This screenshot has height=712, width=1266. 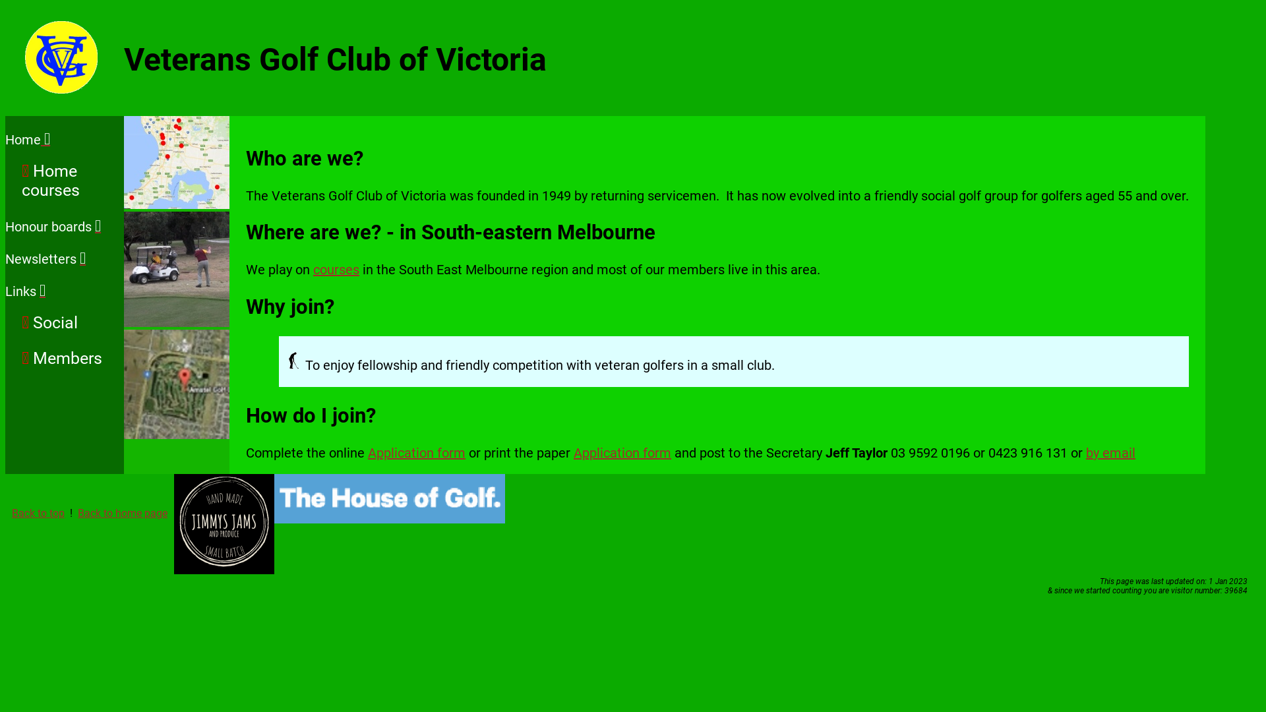 I want to click on by email, so click(x=1110, y=453).